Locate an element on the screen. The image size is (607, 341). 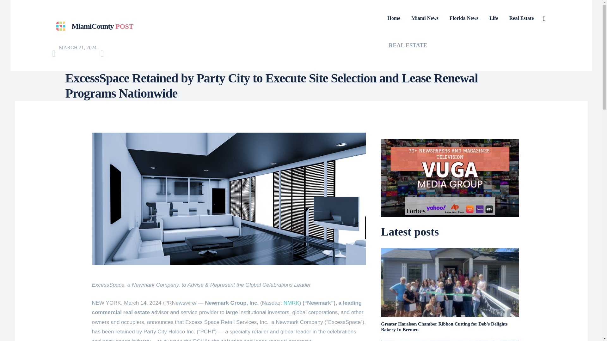
Miami News is located at coordinates (425, 18).